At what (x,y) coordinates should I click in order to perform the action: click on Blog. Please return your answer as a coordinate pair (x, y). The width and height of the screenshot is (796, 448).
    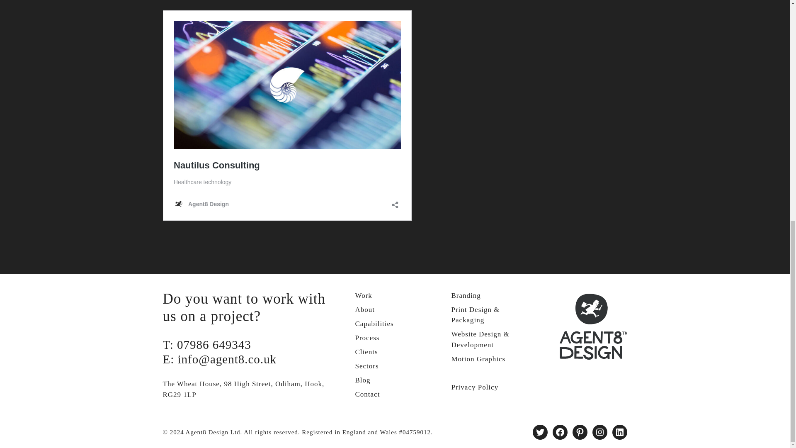
    Looking at the image, I should click on (362, 380).